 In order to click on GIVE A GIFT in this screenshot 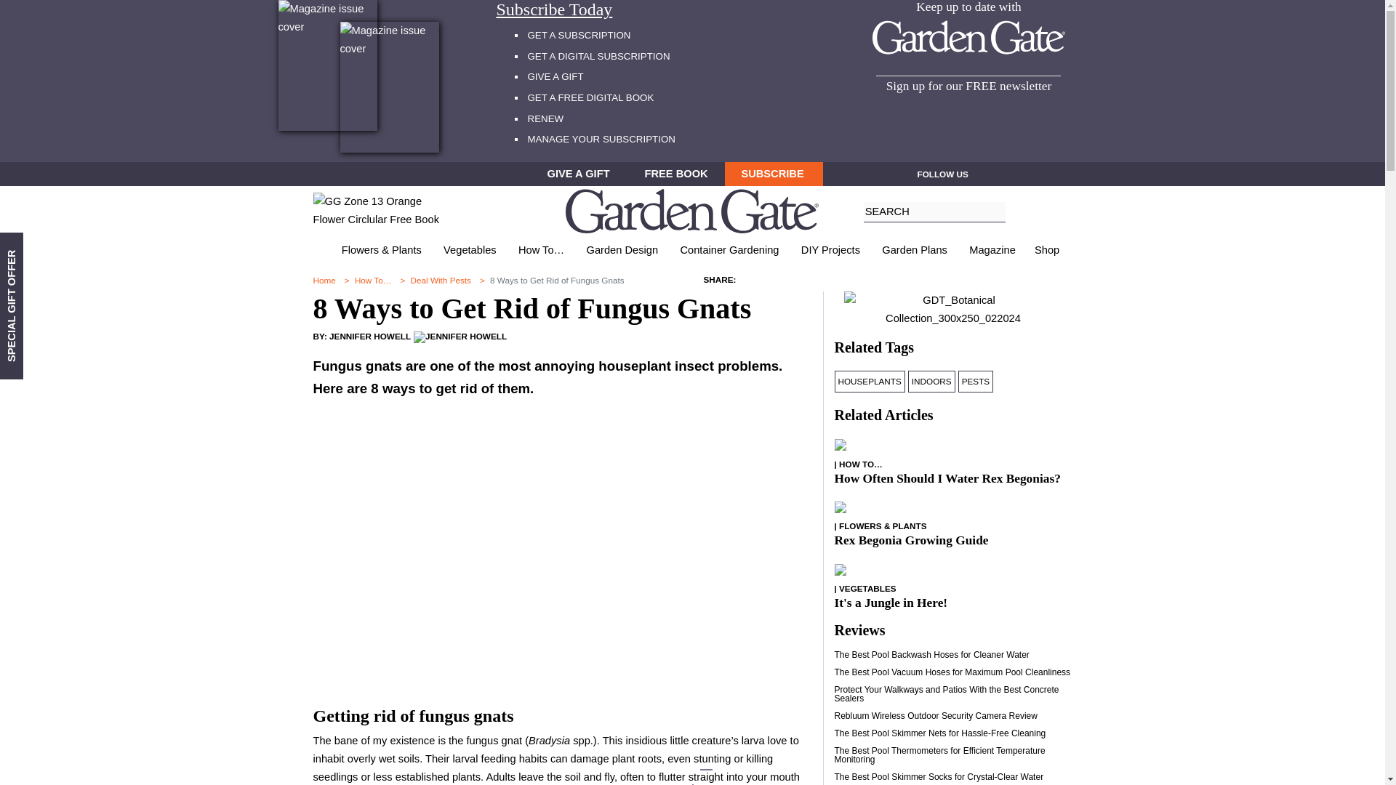, I will do `click(579, 174)`.